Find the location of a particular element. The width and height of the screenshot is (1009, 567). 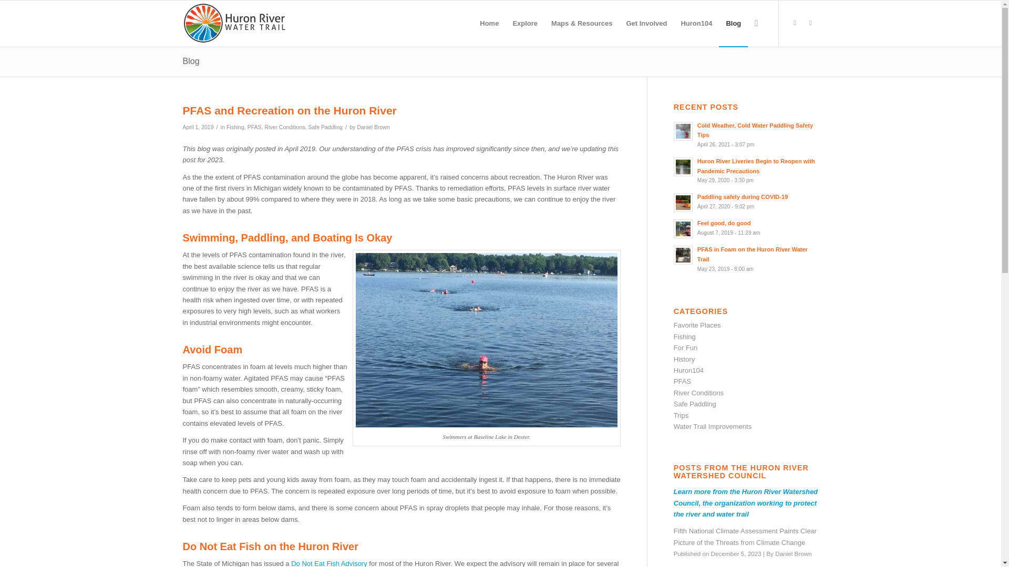

Instagram is located at coordinates (810, 23).